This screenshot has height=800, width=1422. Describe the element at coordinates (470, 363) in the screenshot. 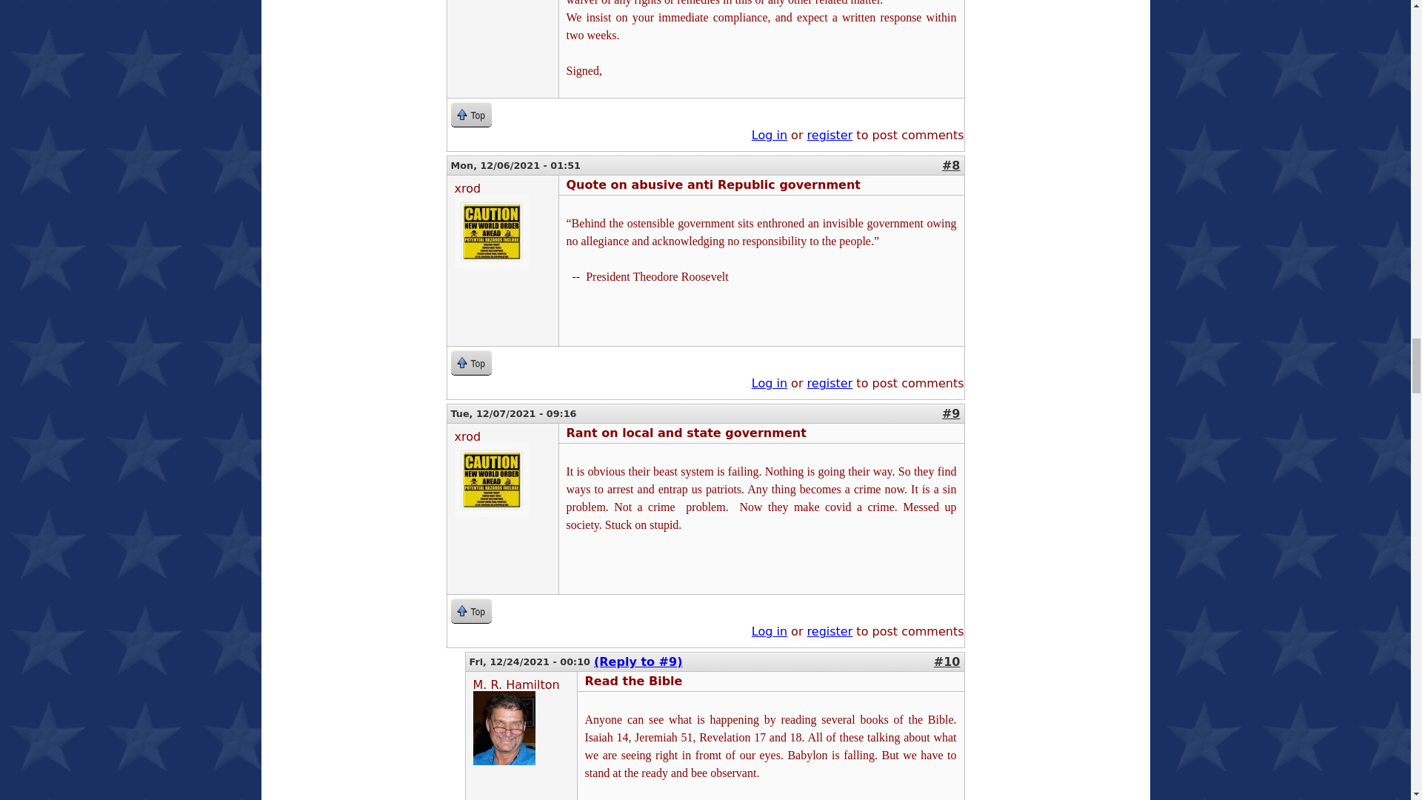

I see `Jump to top of page` at that location.